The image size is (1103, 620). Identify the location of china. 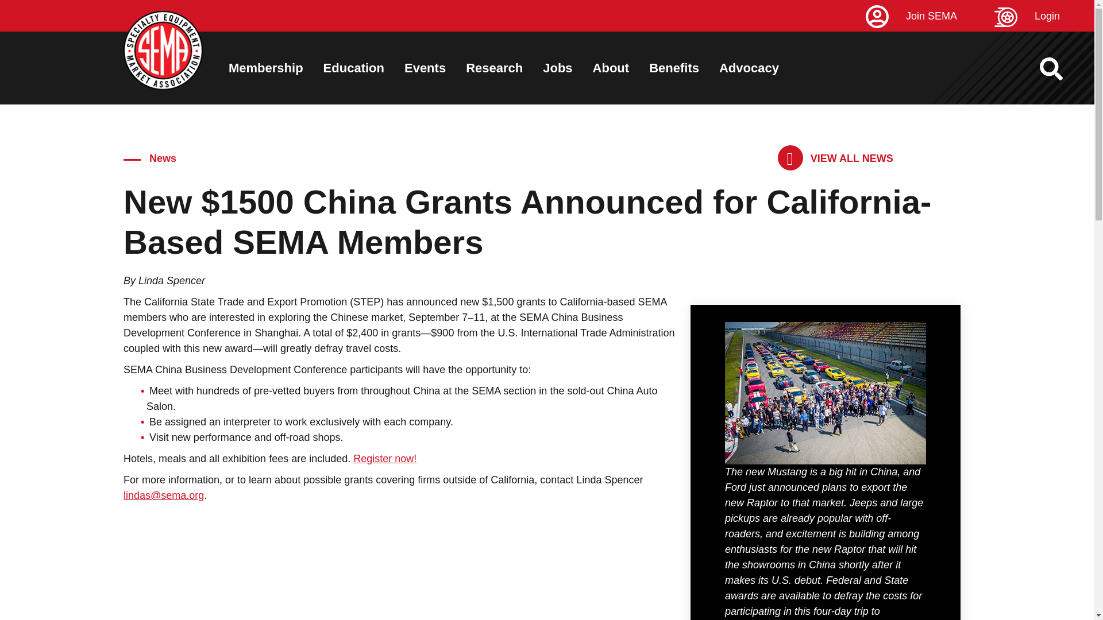
(825, 393).